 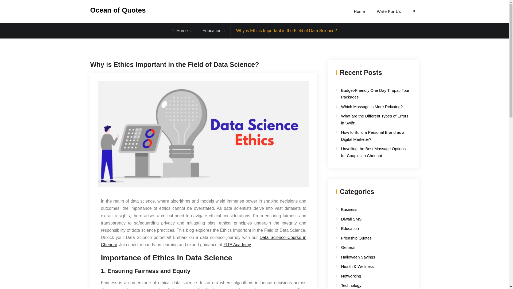 What do you see at coordinates (389, 11) in the screenshot?
I see `Write For Us` at bounding box center [389, 11].